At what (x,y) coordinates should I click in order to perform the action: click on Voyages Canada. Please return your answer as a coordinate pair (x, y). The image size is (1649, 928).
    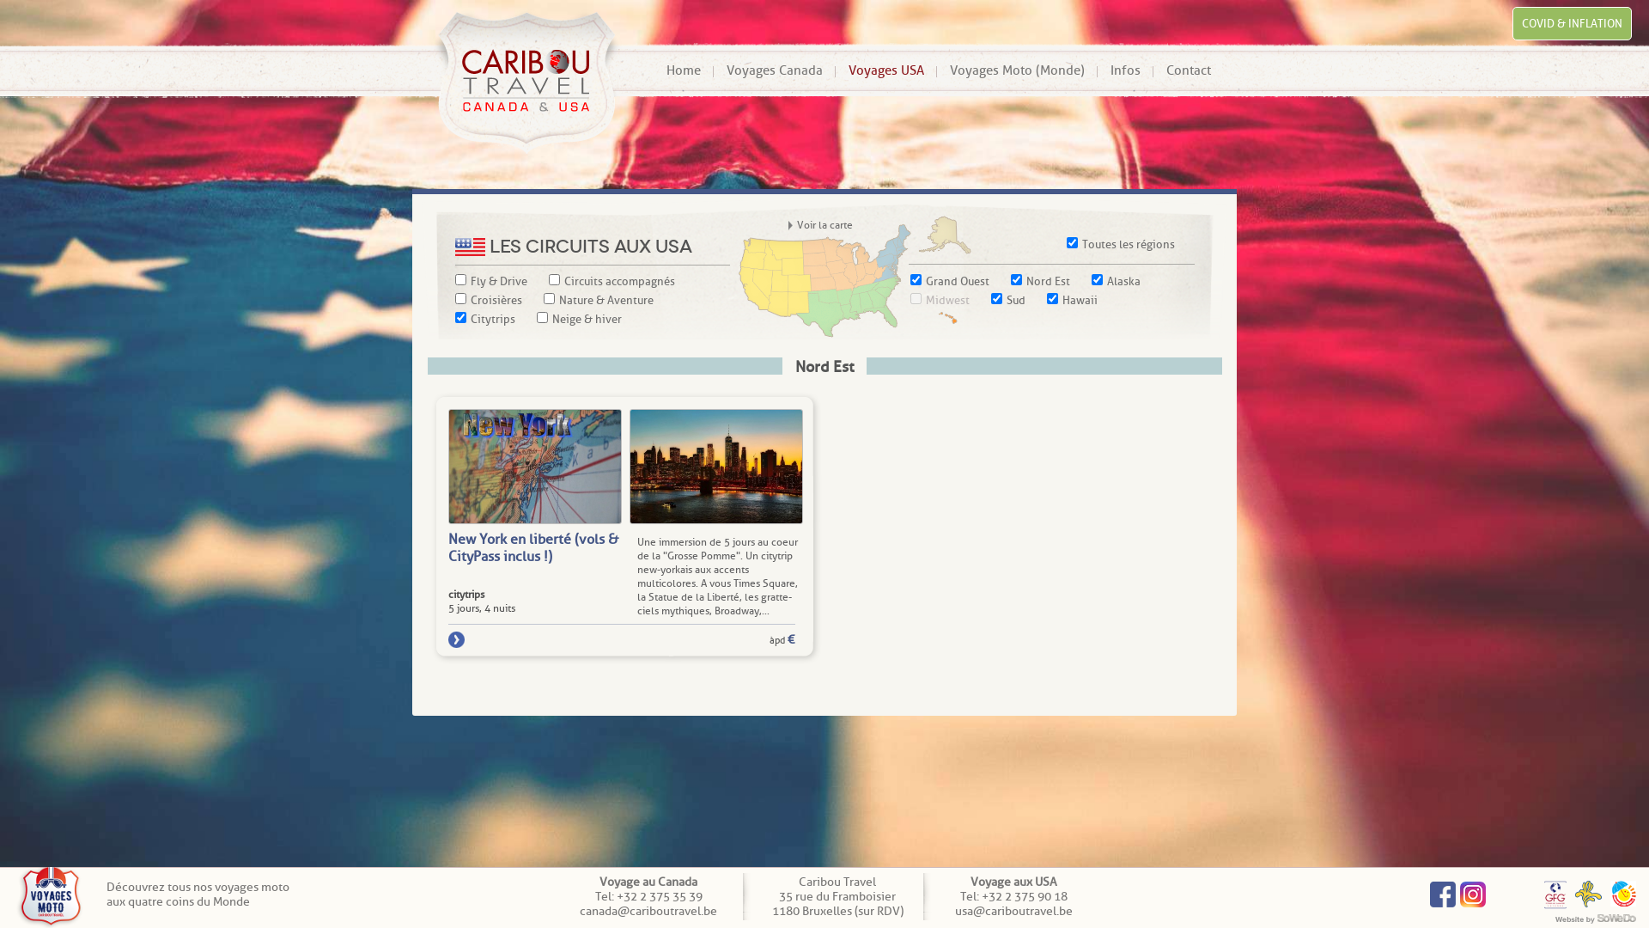
    Looking at the image, I should click on (775, 70).